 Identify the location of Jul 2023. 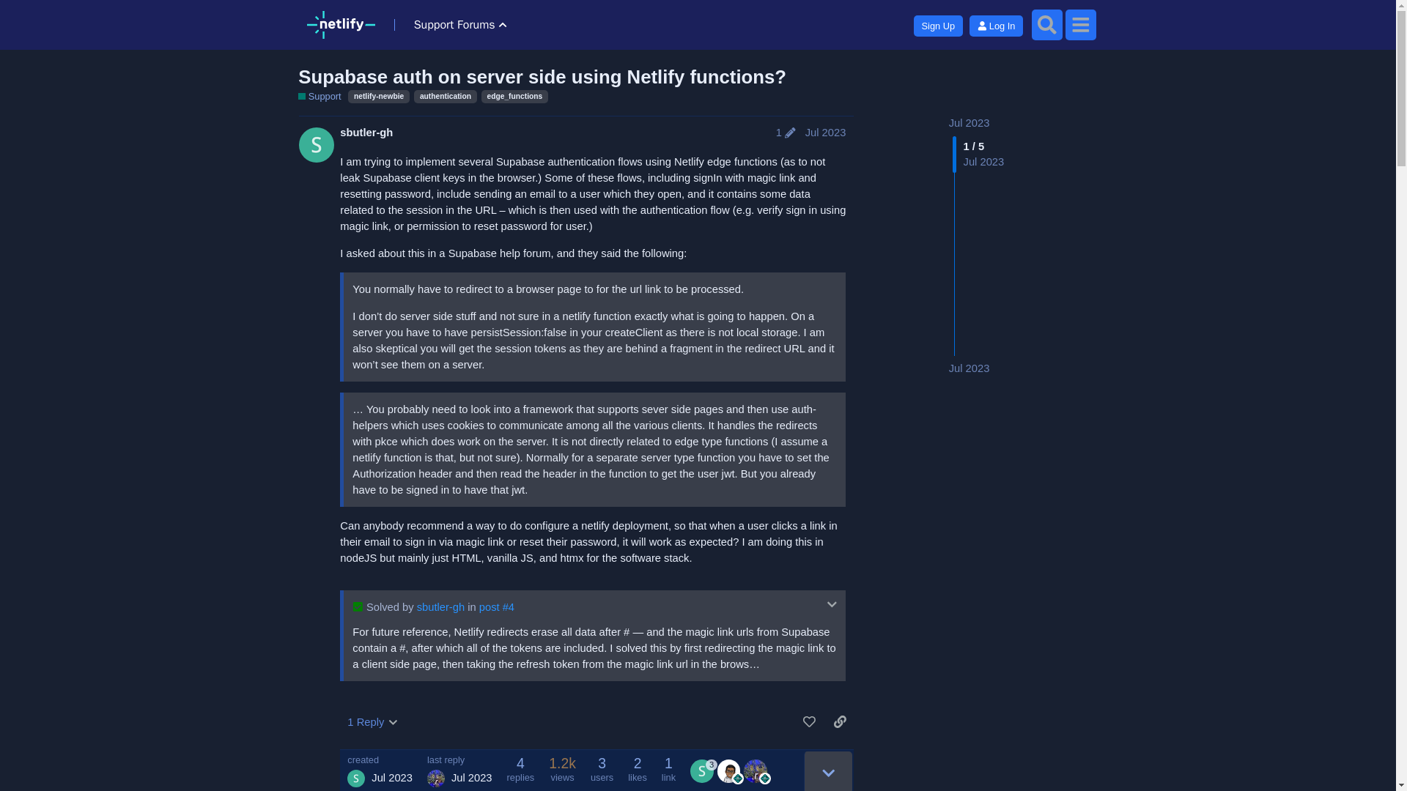
(969, 368).